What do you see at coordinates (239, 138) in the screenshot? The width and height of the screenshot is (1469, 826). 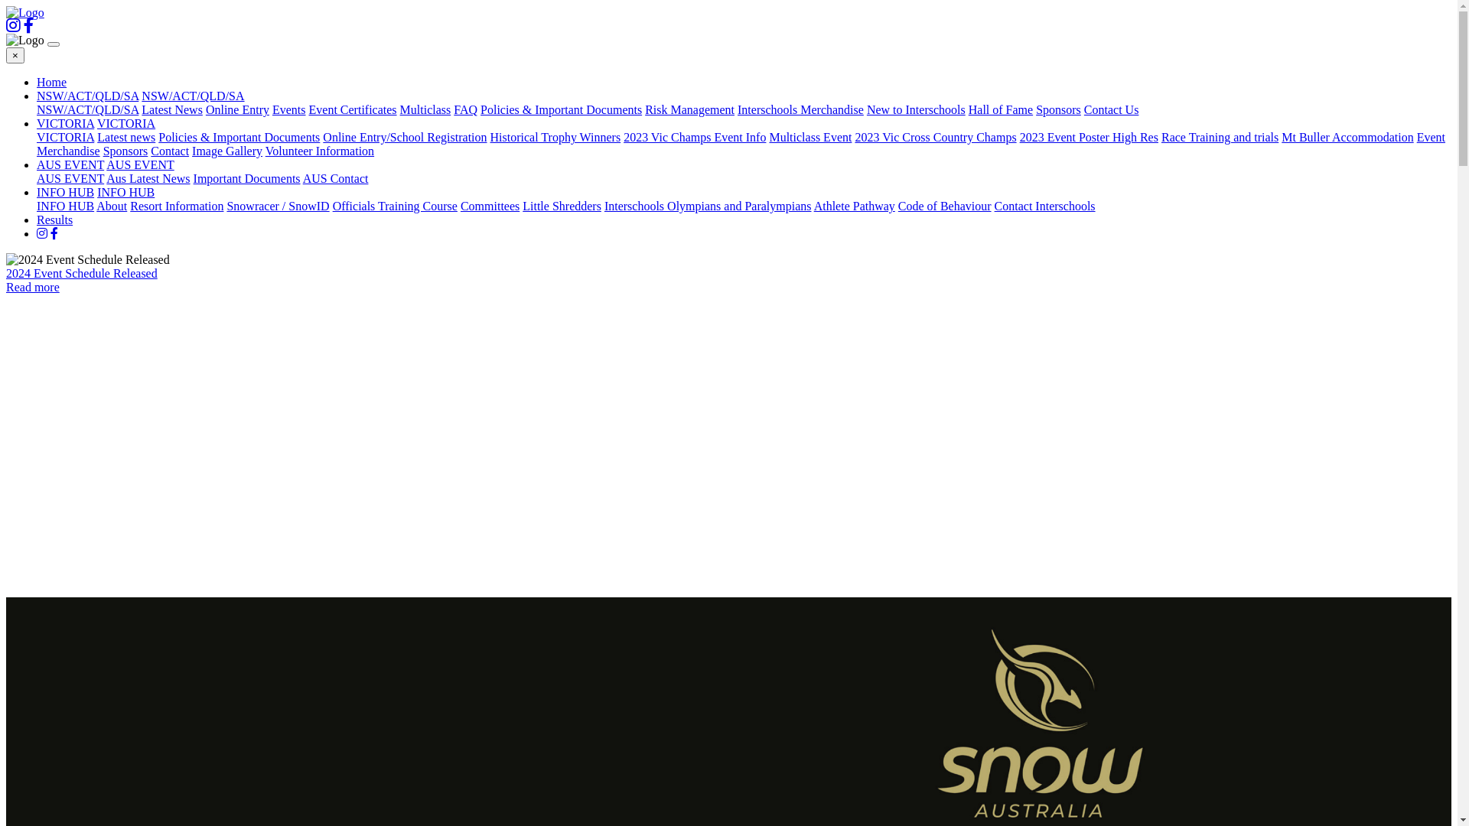 I see `Policies & Important Documents` at bounding box center [239, 138].